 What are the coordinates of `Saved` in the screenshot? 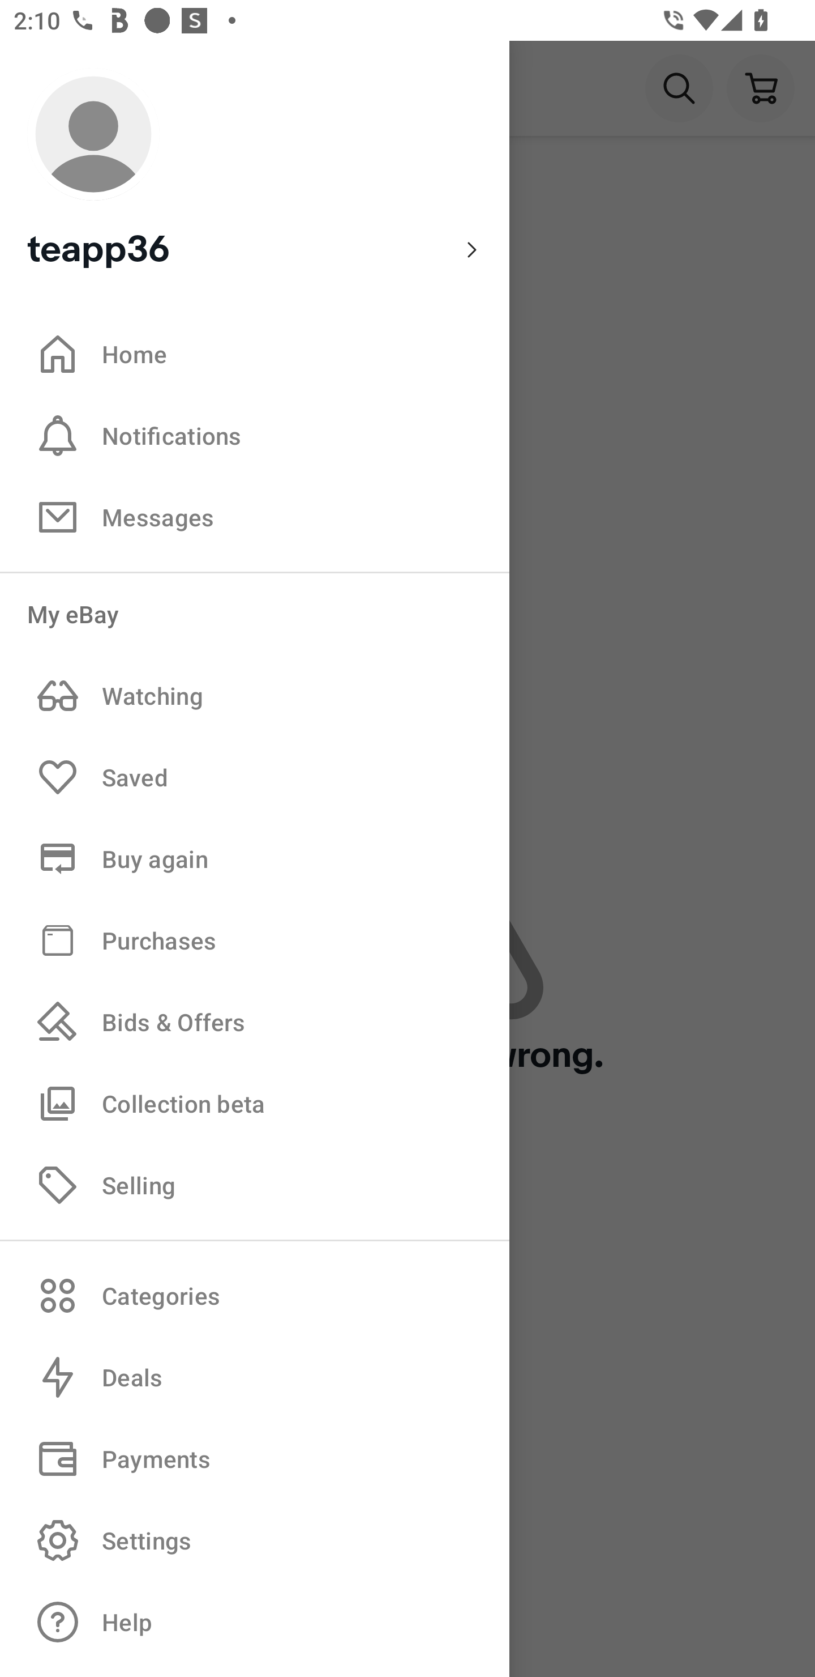 It's located at (255, 777).